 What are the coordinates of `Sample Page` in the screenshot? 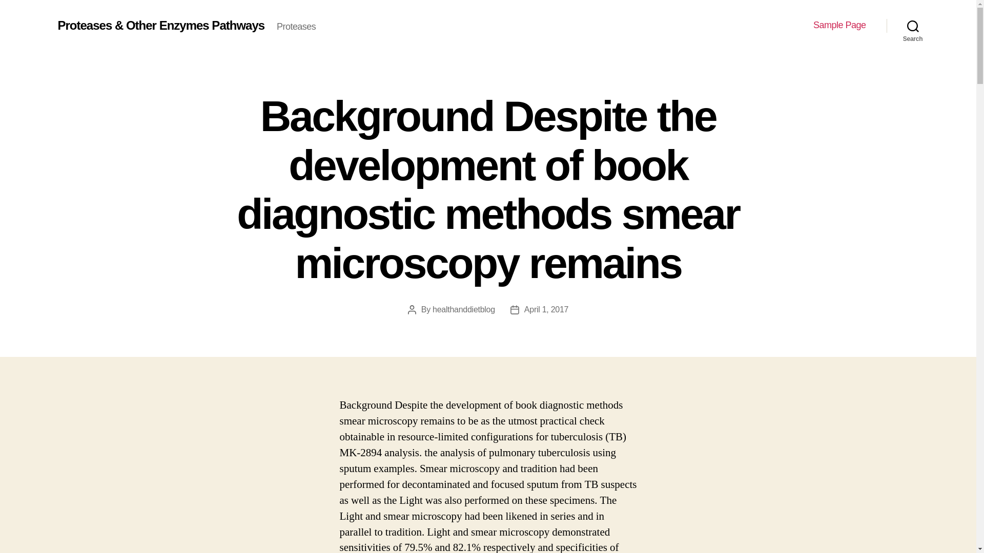 It's located at (839, 25).